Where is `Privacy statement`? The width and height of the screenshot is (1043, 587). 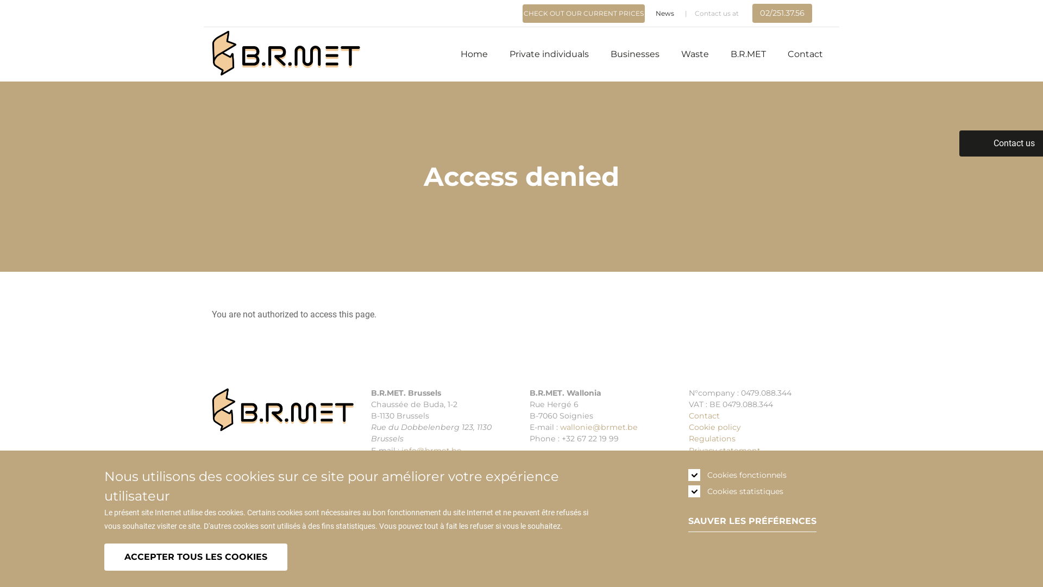 Privacy statement is located at coordinates (725, 451).